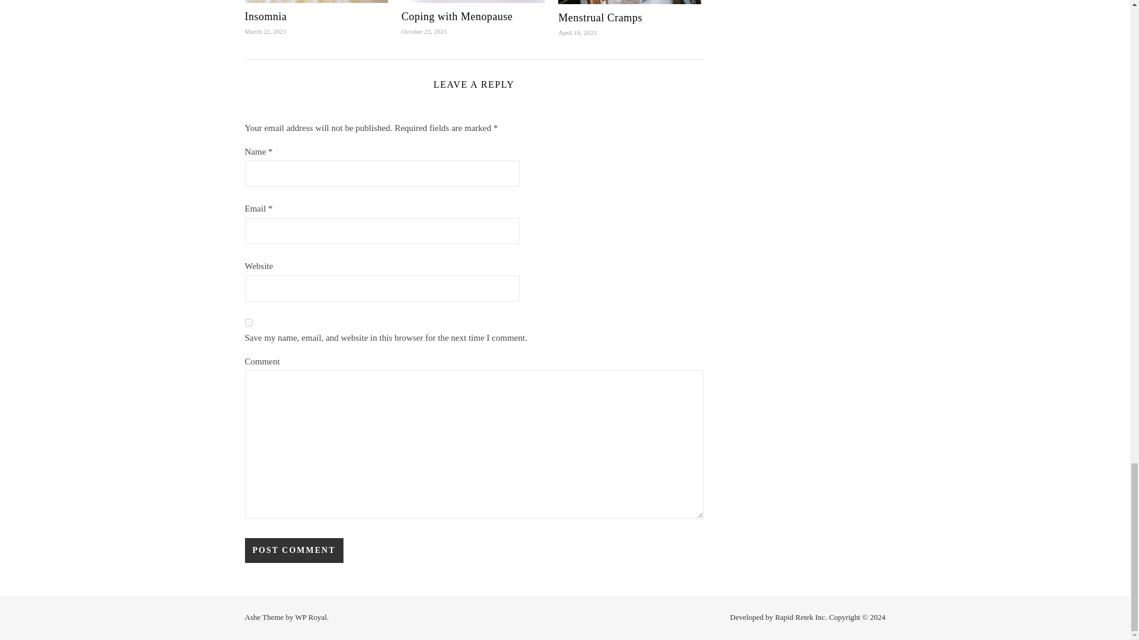 The width and height of the screenshot is (1139, 640). I want to click on yes, so click(248, 322).